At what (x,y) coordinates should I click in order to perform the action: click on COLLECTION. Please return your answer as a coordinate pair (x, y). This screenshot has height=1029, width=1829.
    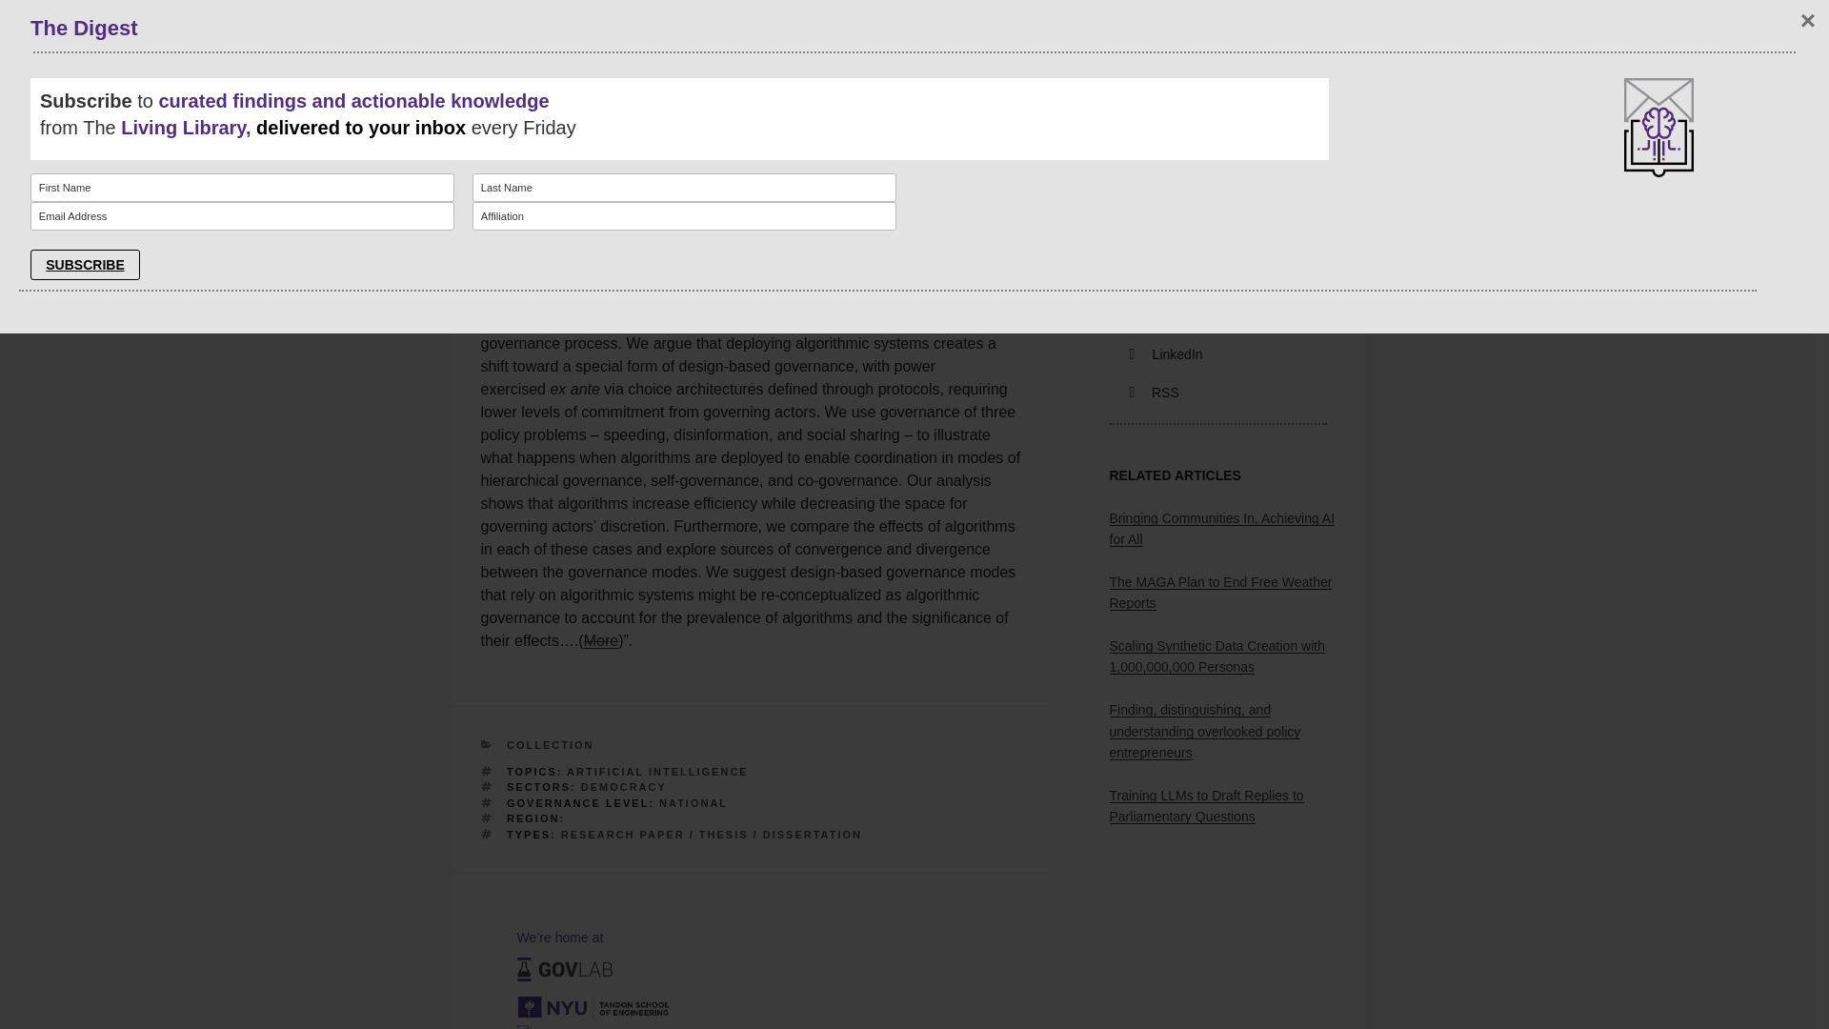
    Looking at the image, I should click on (551, 745).